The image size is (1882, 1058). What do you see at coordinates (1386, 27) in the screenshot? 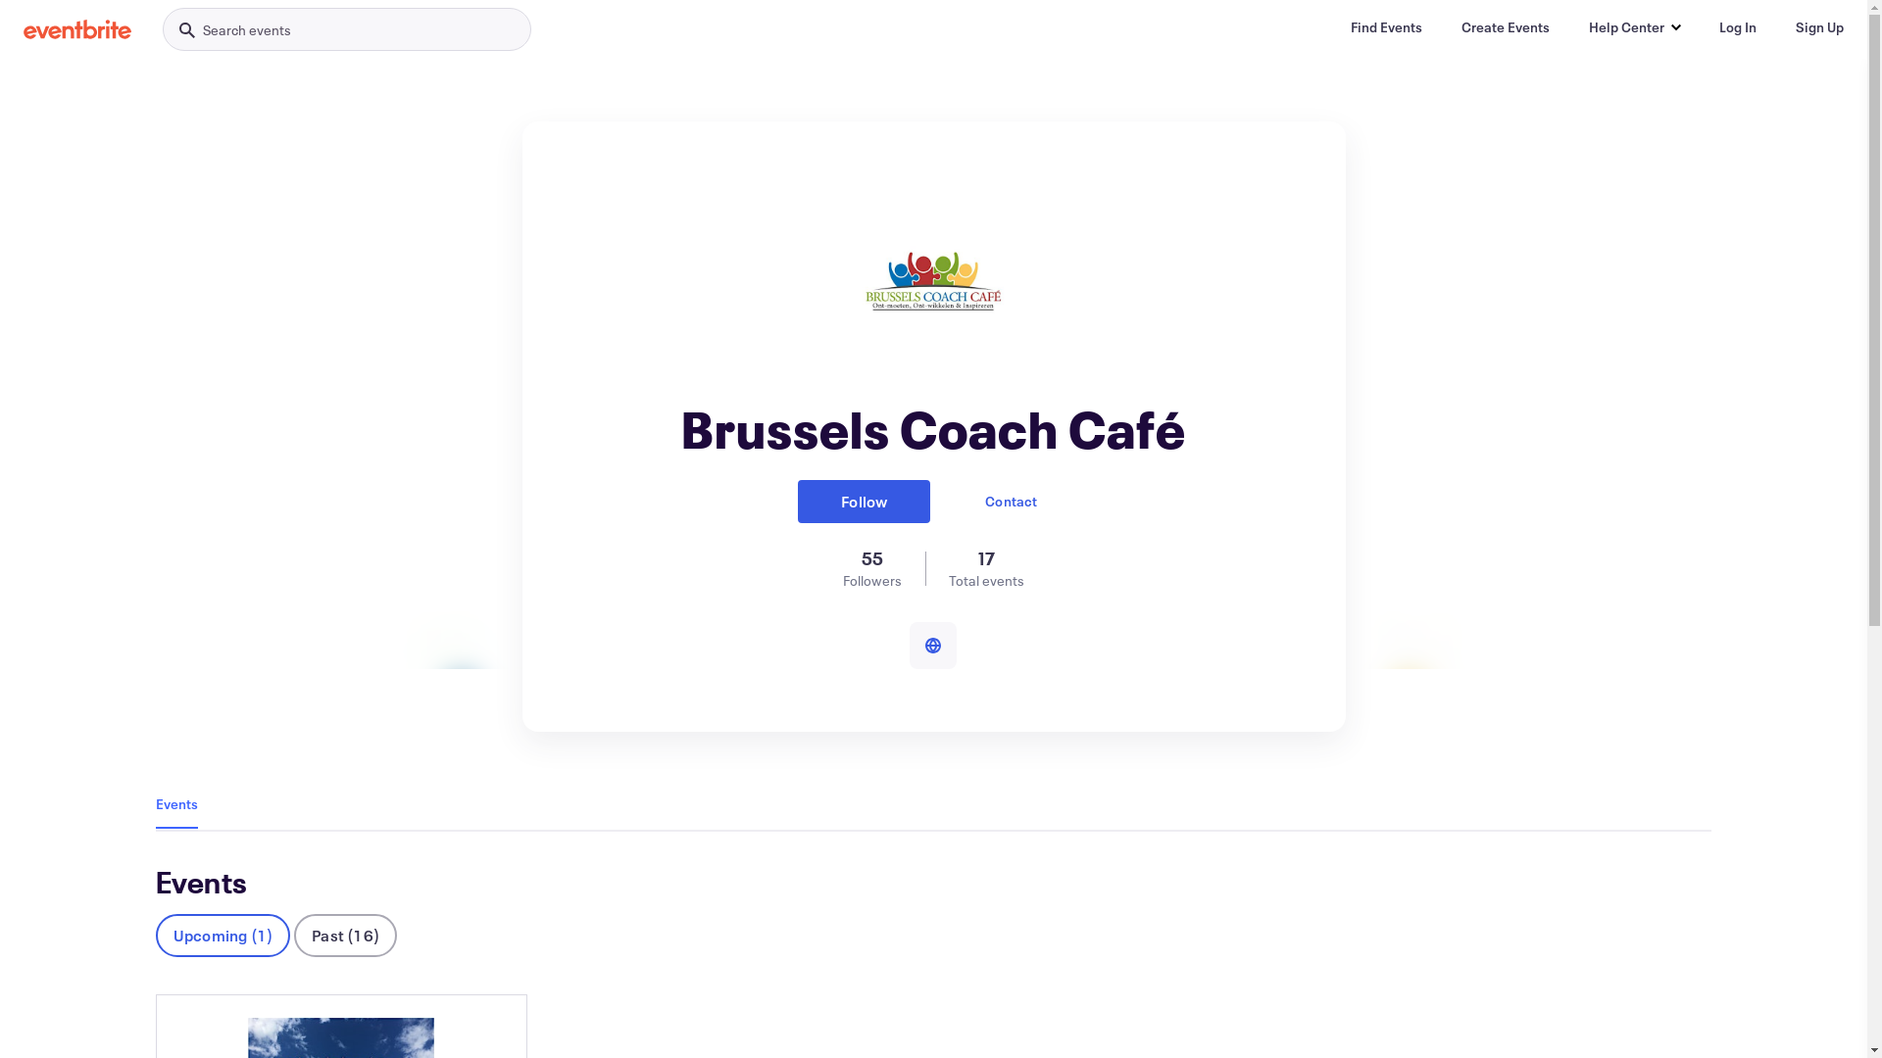
I see `Find Events` at bounding box center [1386, 27].